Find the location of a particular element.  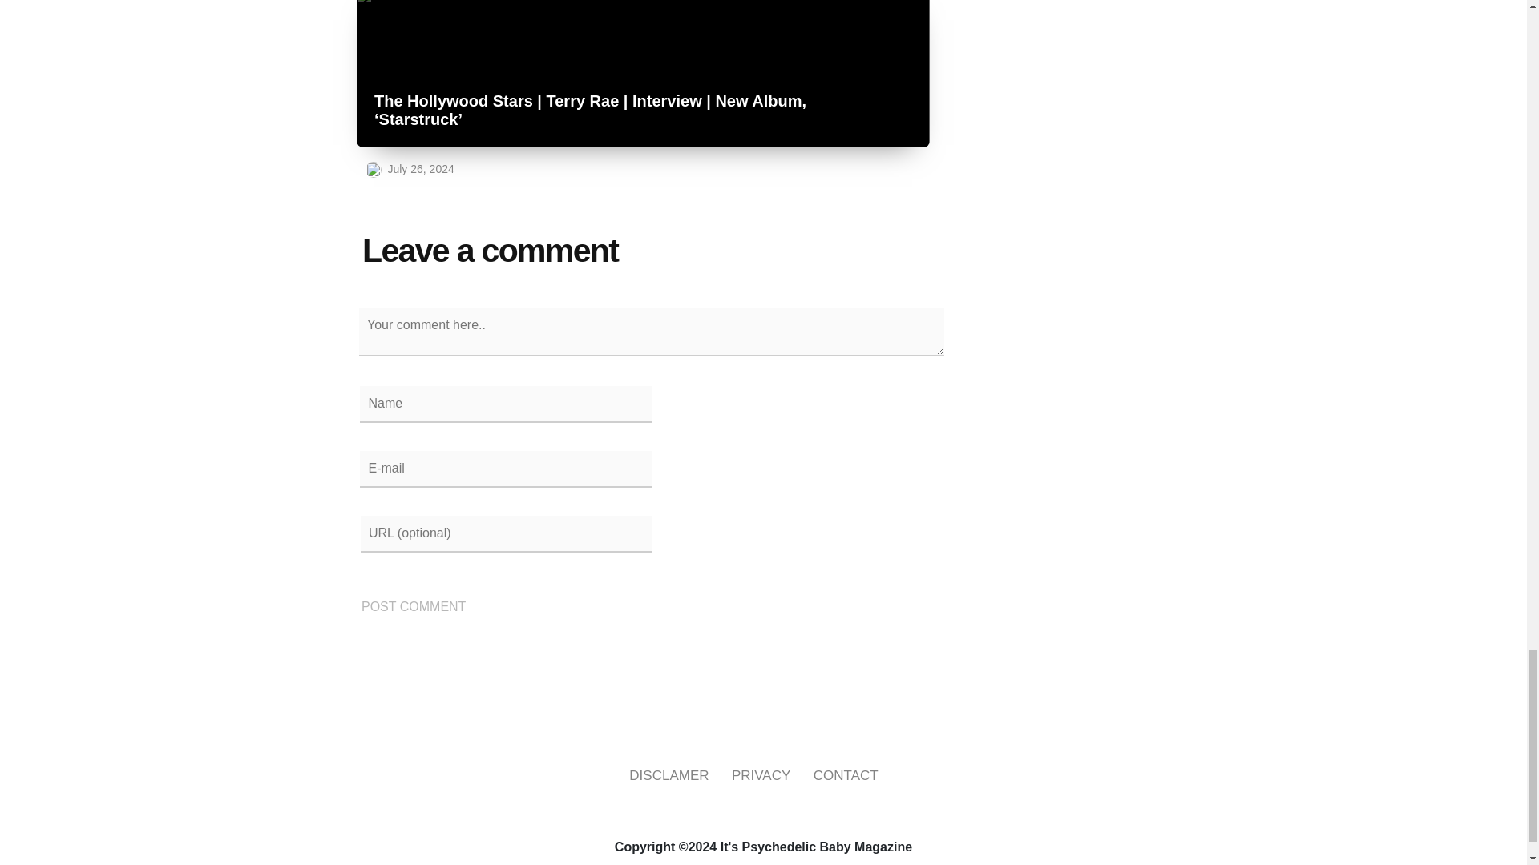

Post Comment is located at coordinates (414, 607).